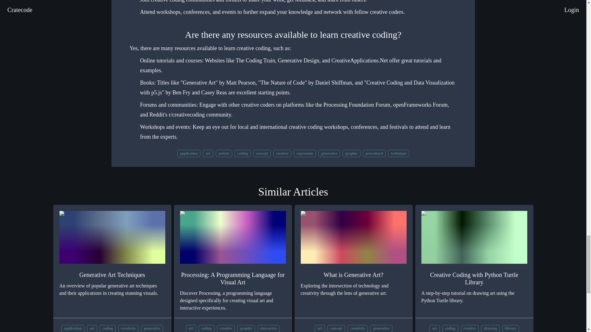  I want to click on art, so click(207, 152).